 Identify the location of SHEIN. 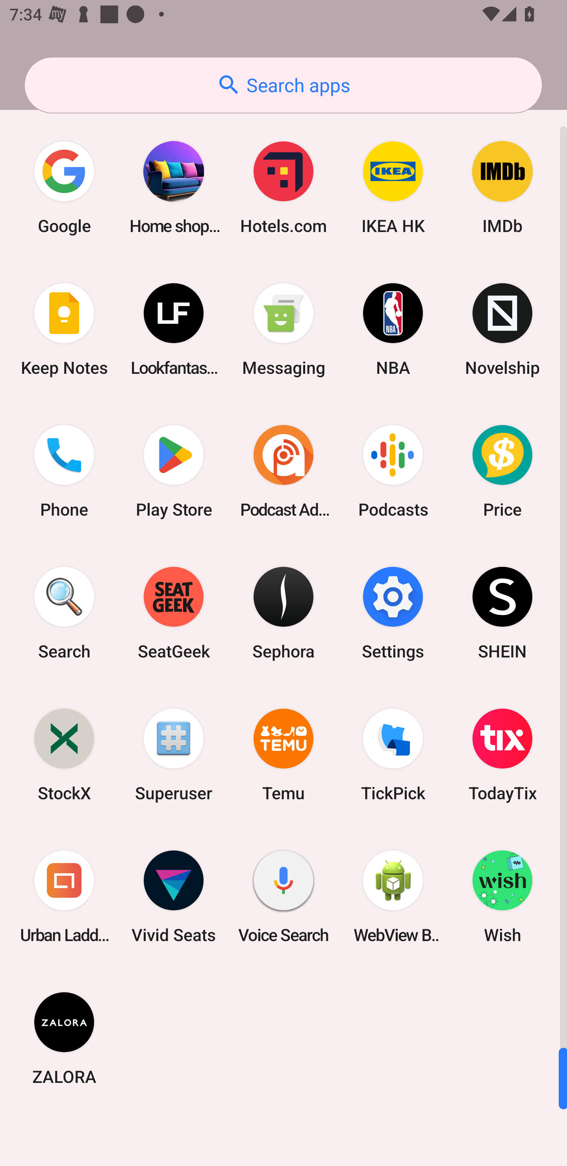
(502, 613).